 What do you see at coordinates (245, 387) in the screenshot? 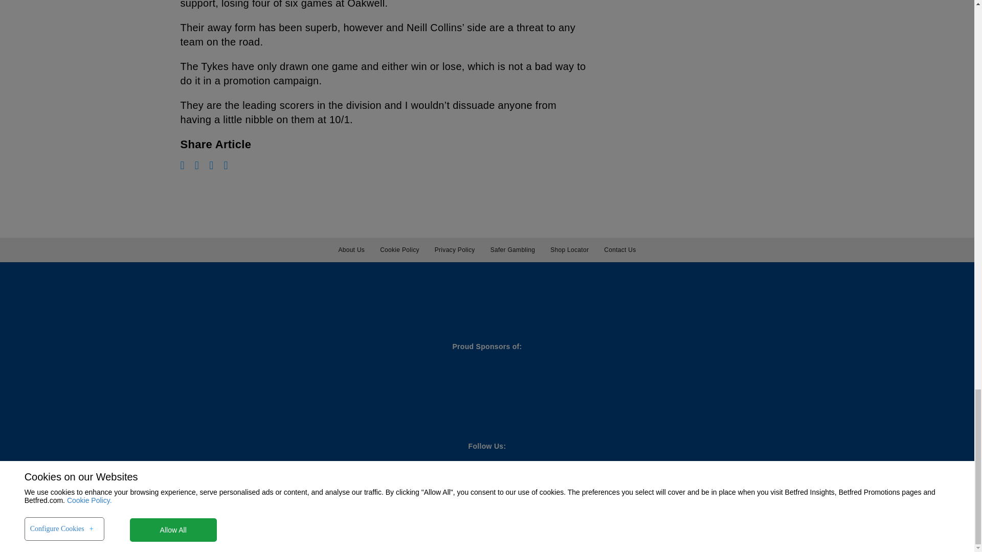
I see `betfred sponsorship rgb footer man utd` at bounding box center [245, 387].